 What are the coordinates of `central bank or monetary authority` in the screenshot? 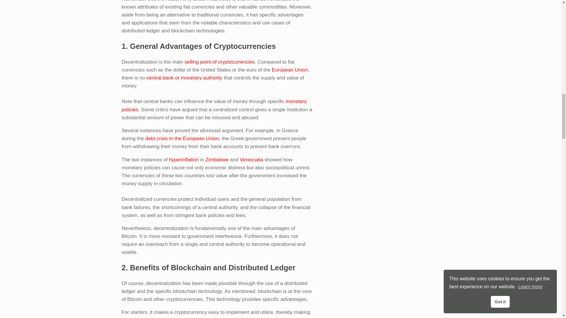 It's located at (185, 78).